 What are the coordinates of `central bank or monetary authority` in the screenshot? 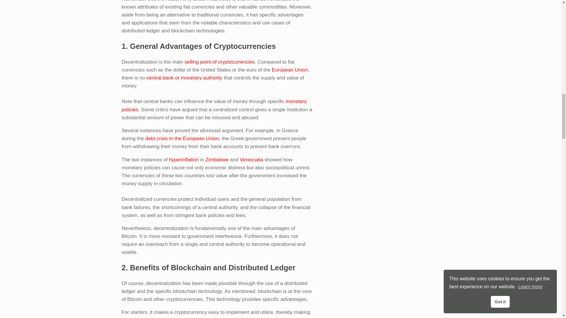 It's located at (185, 78).